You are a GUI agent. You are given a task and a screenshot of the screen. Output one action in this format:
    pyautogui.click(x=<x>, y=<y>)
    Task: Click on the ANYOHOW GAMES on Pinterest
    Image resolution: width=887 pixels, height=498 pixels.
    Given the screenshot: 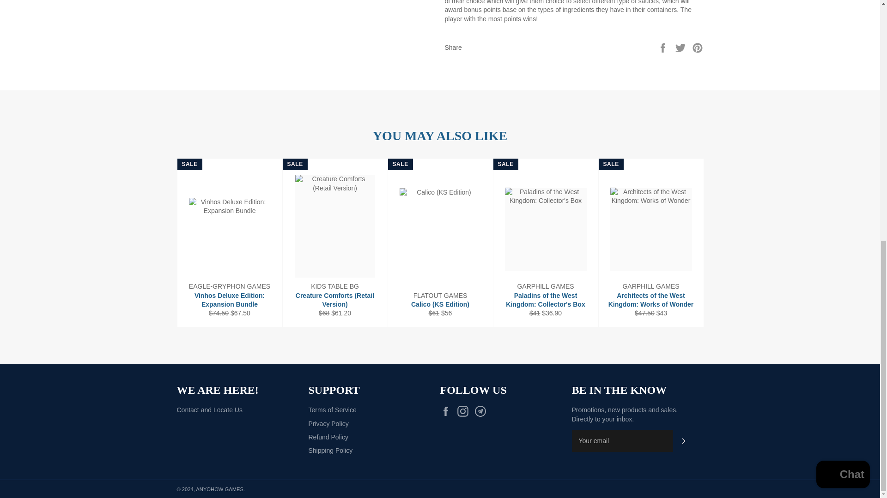 What is the action you would take?
    pyautogui.click(x=482, y=411)
    